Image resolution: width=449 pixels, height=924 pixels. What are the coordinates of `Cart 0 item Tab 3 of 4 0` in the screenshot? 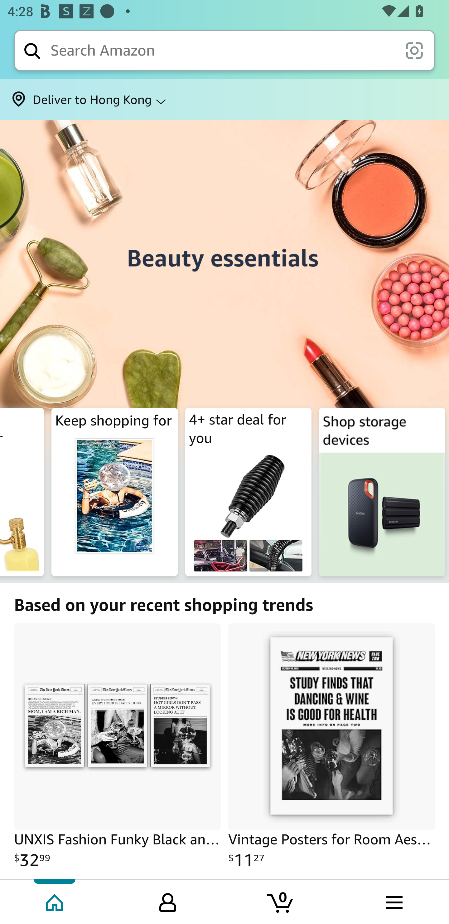 It's located at (281, 901).